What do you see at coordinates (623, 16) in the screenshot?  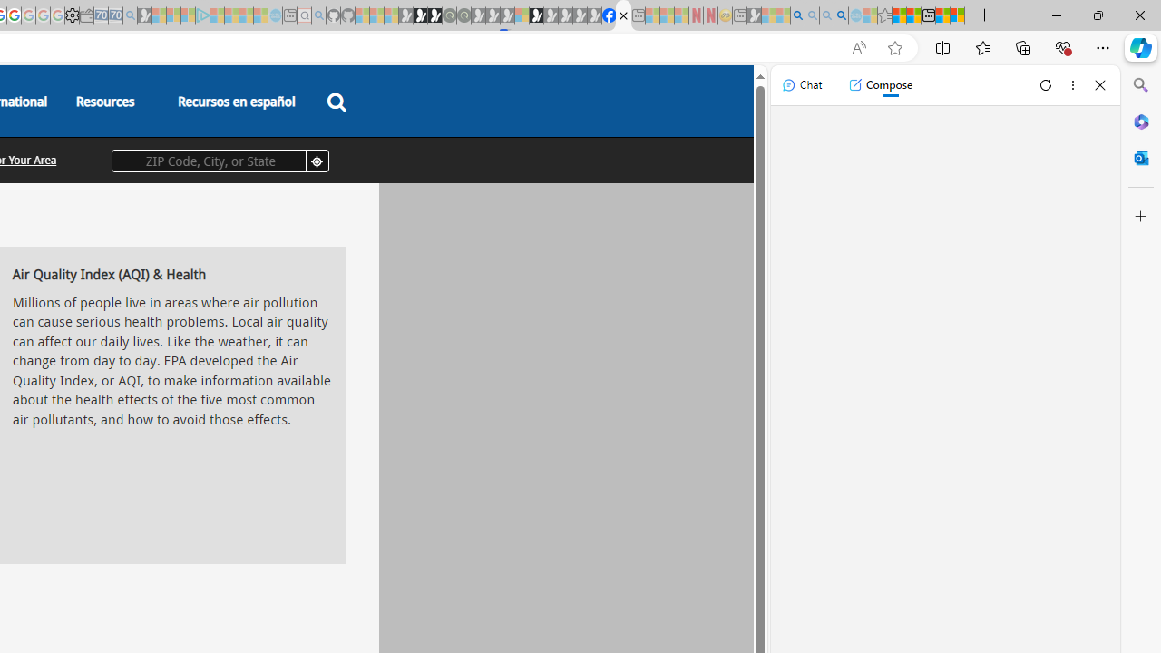 I see `AQI & Health | AirNow.gov` at bounding box center [623, 16].